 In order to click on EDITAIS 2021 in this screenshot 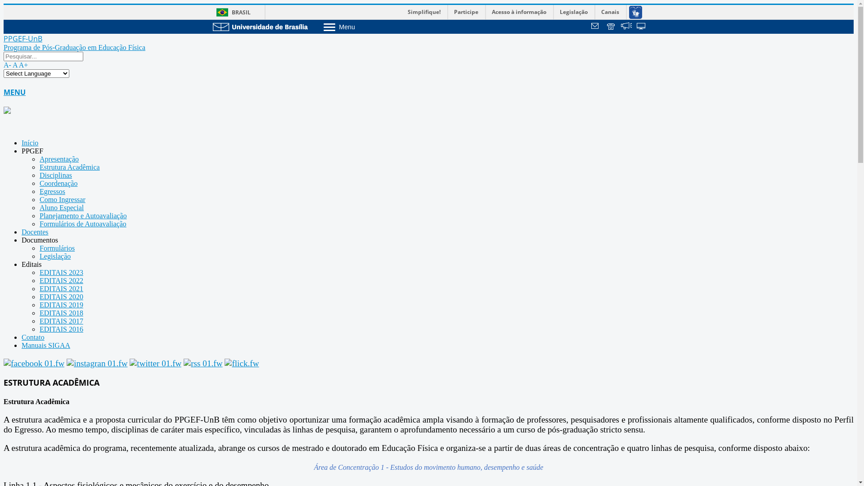, I will do `click(61, 289)`.